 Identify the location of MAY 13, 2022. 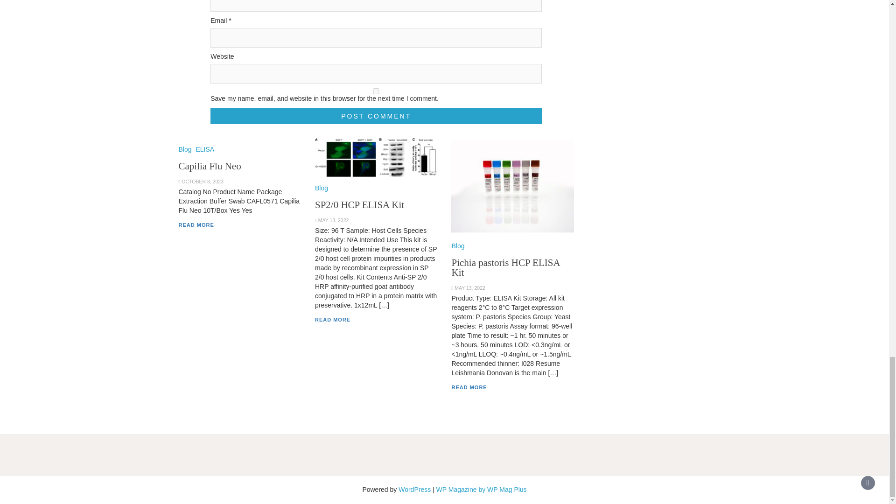
(469, 288).